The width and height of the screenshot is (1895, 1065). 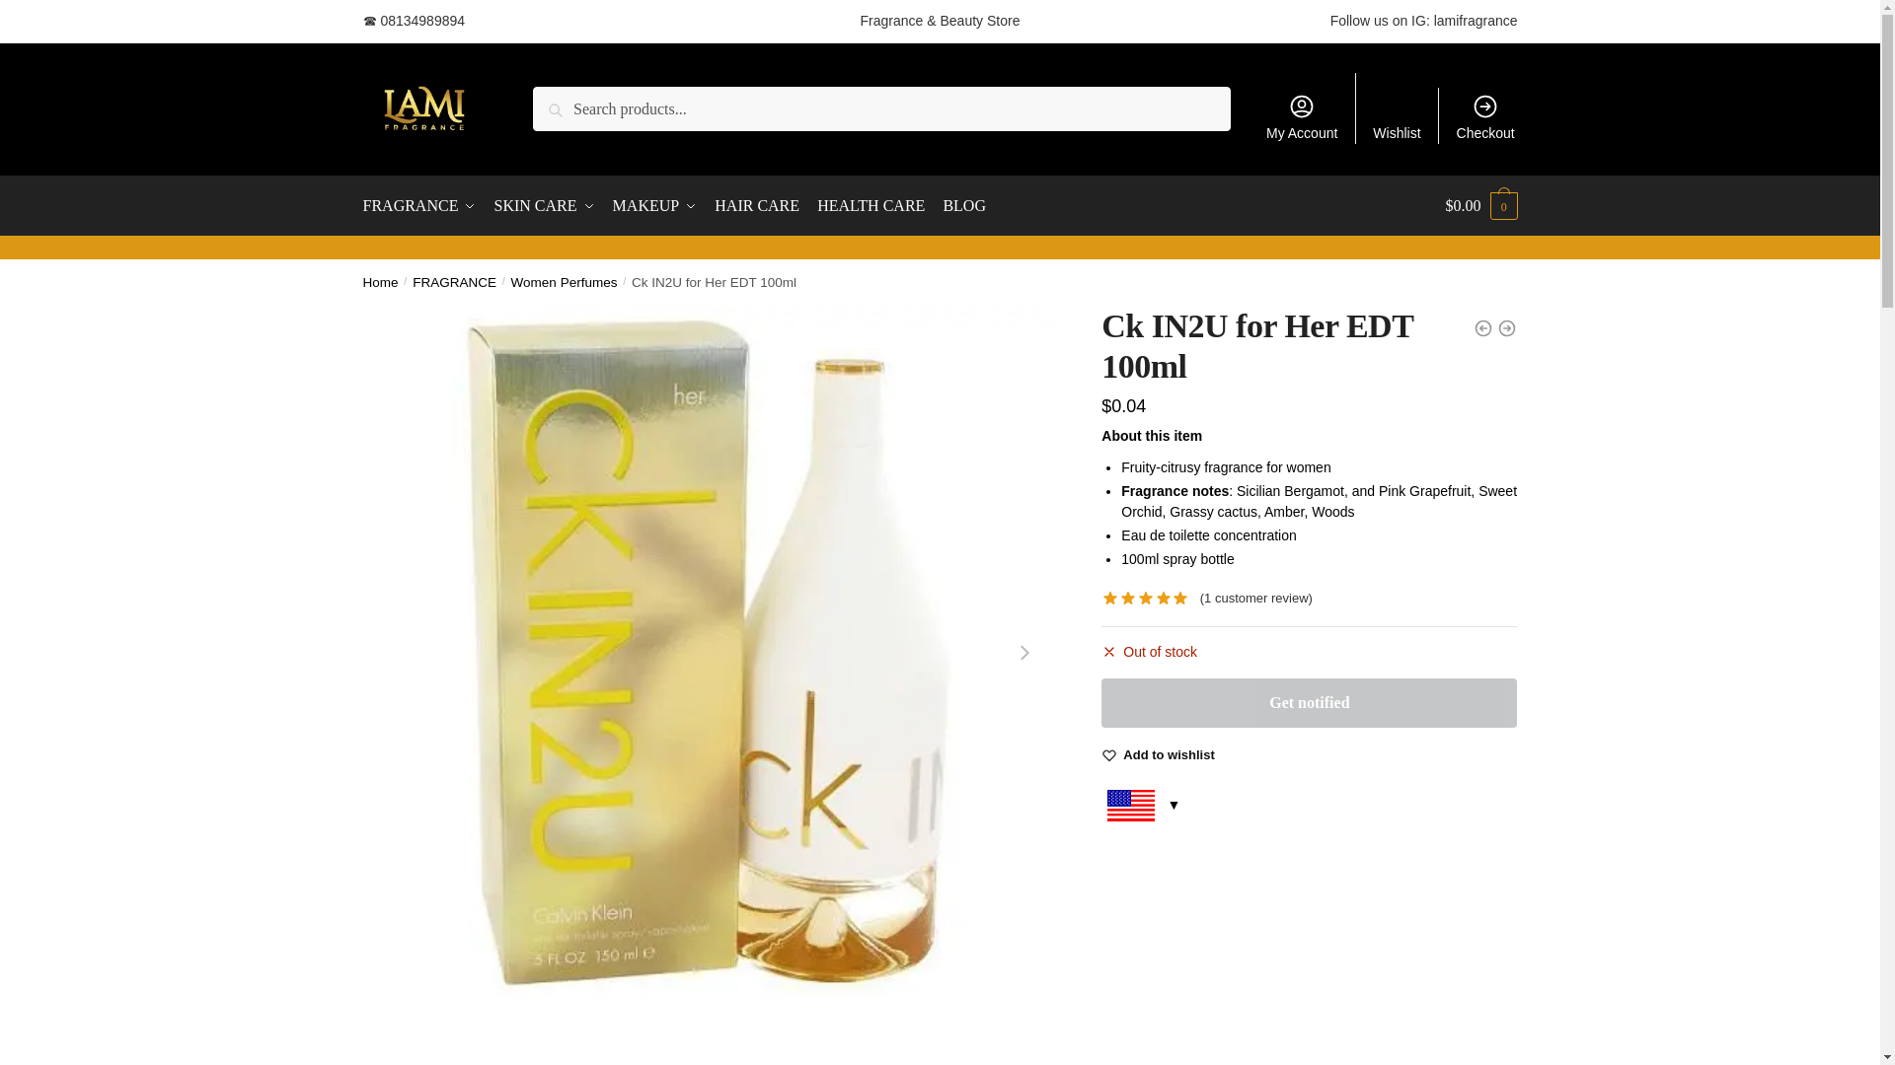 I want to click on View your shopping cart, so click(x=1480, y=205).